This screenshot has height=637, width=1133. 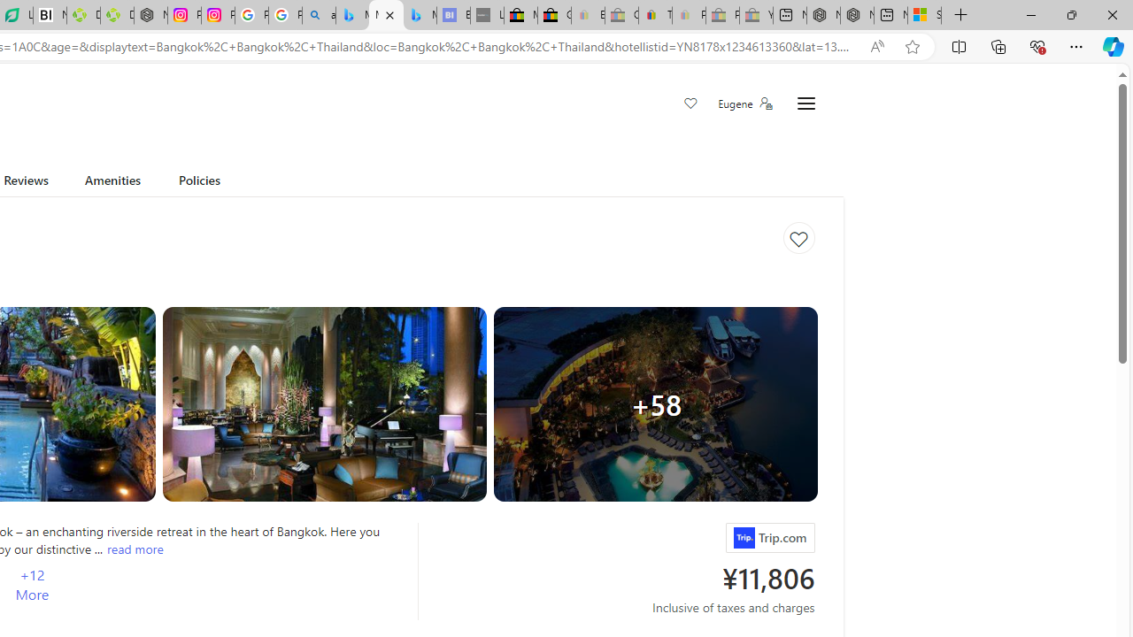 What do you see at coordinates (744, 538) in the screenshot?
I see `Trip.com` at bounding box center [744, 538].